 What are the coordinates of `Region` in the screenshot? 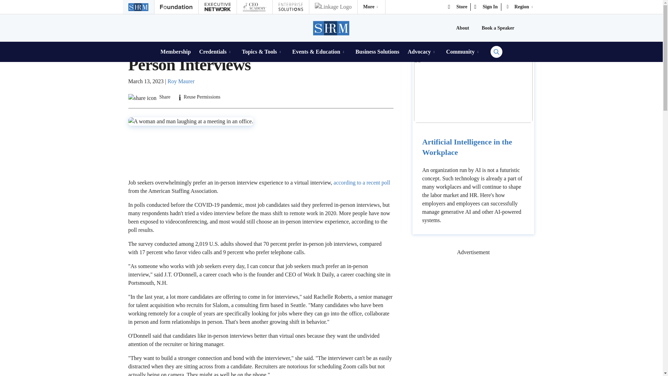 It's located at (520, 7).